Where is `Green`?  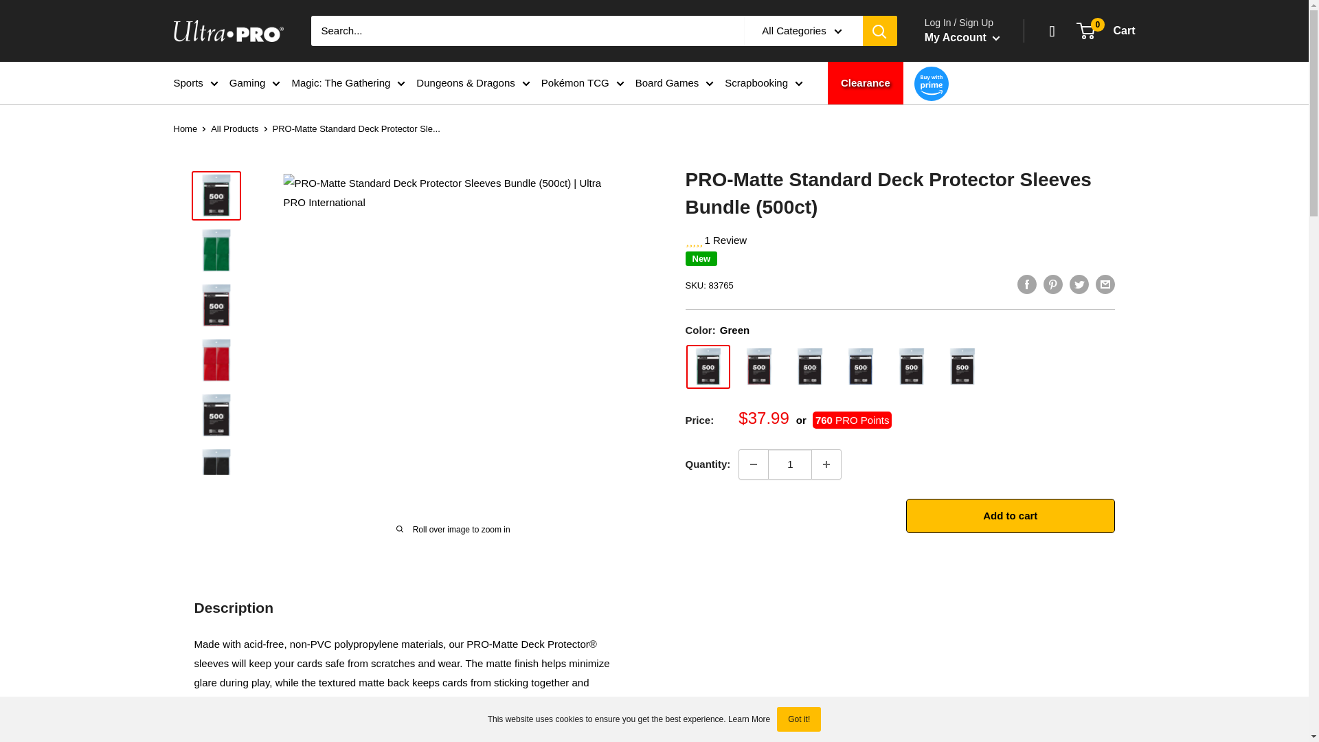
Green is located at coordinates (708, 367).